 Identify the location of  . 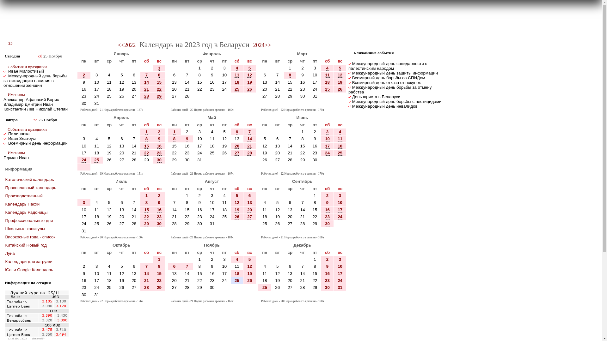
(97, 196).